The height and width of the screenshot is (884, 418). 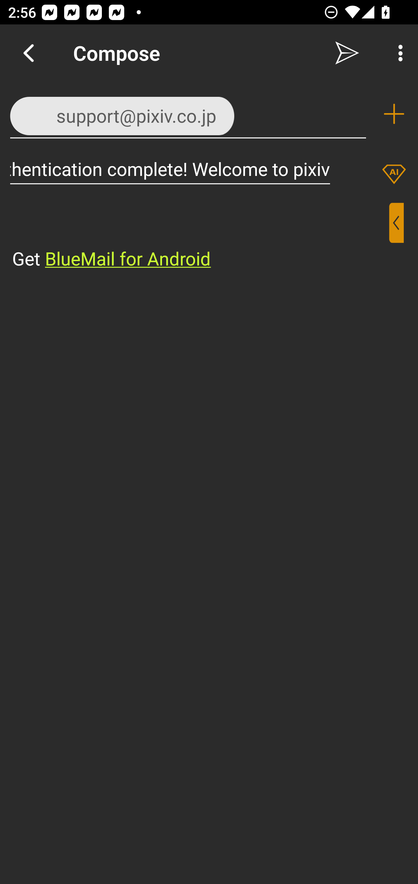 I want to click on Navigate up, so click(x=28, y=53).